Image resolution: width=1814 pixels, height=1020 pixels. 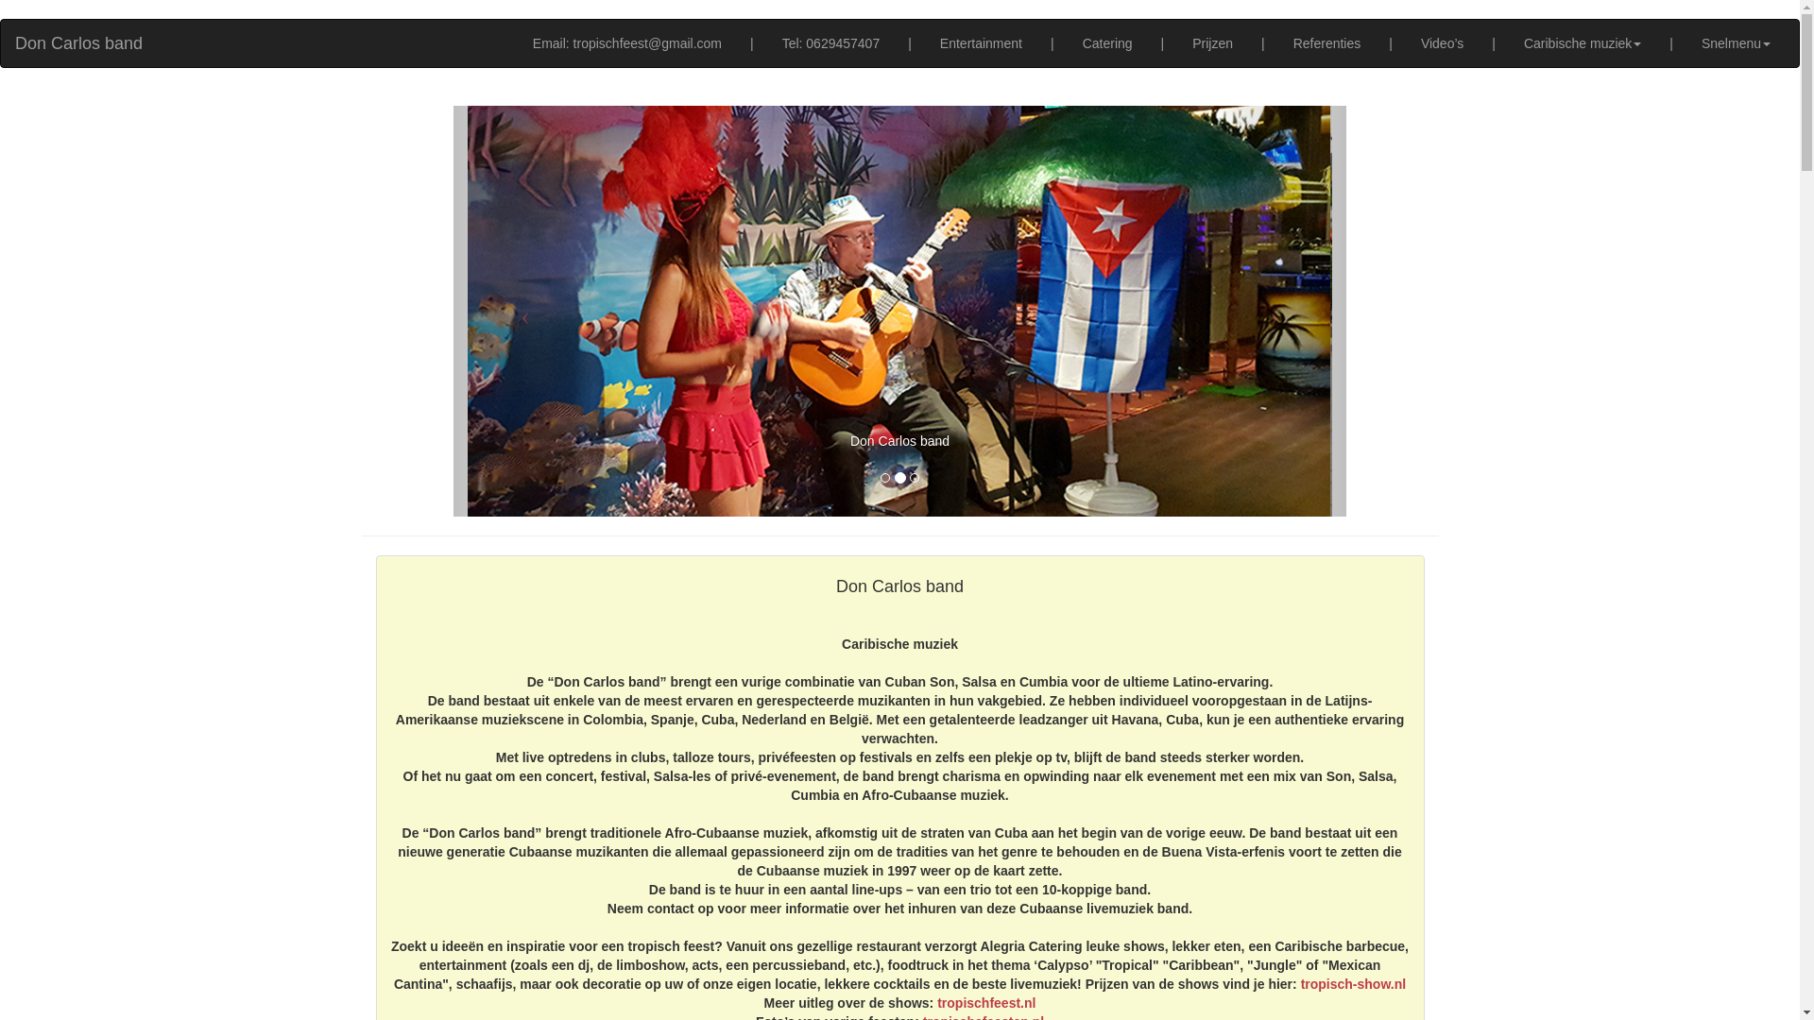 I want to click on Snelmenu, so click(x=1737, y=43).